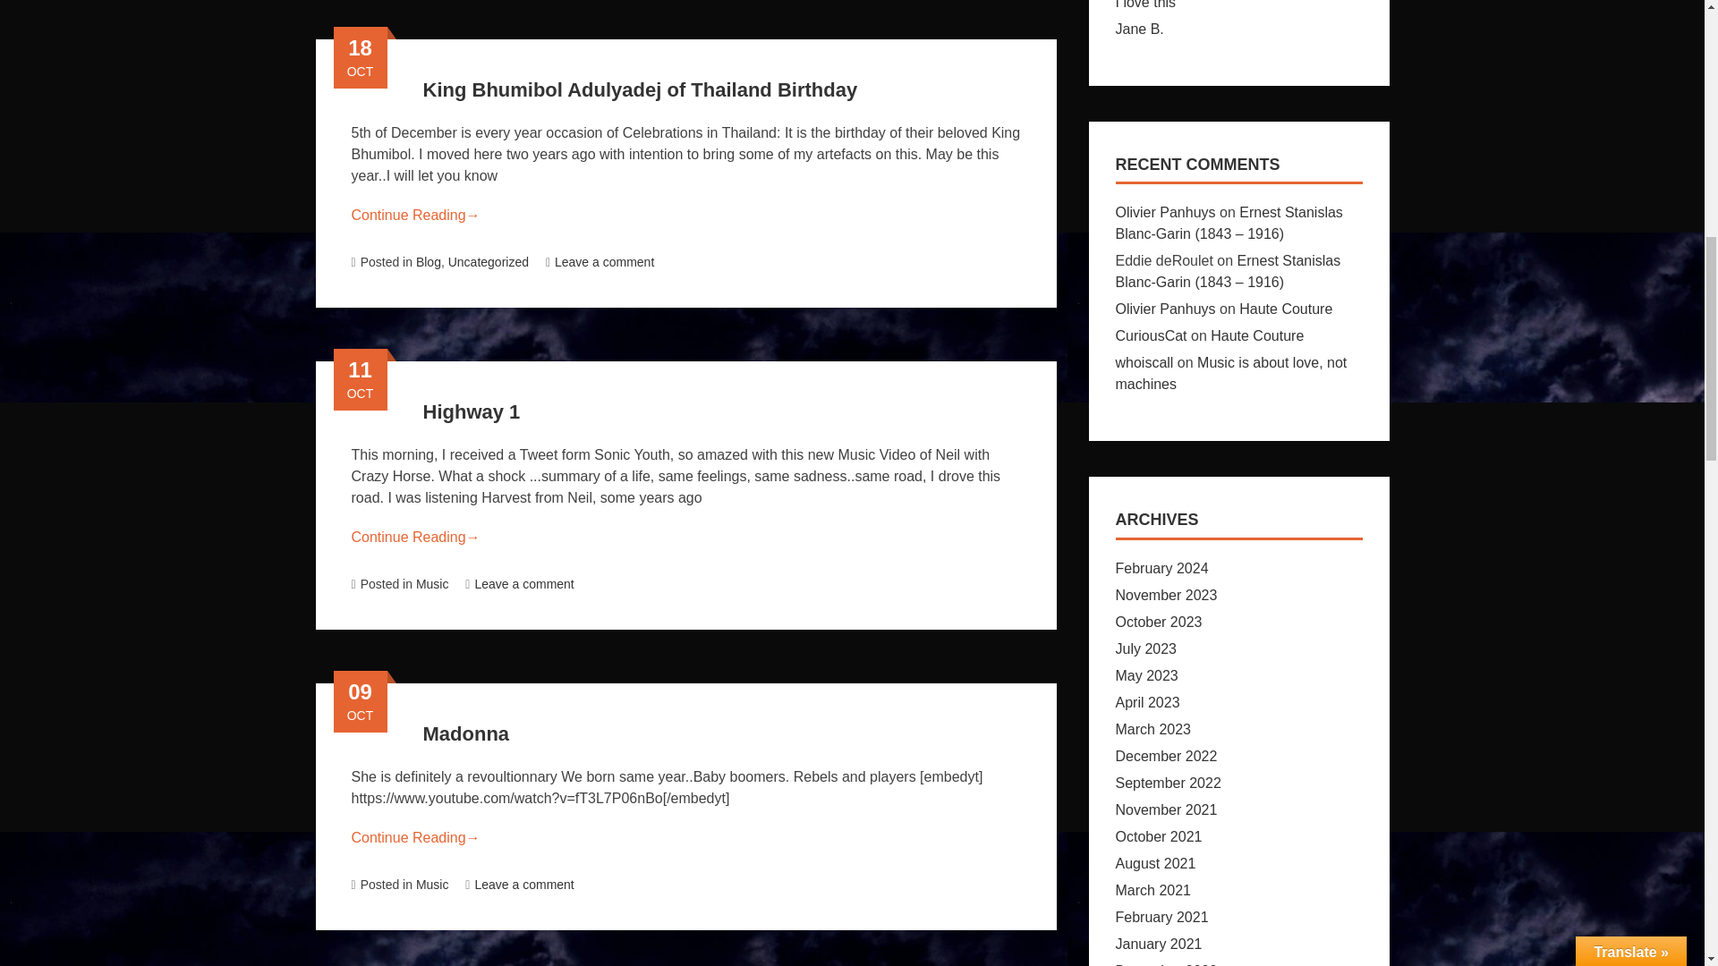 The image size is (1718, 966). I want to click on King Bhumibol Adulyadej of Thailand Birthday, so click(640, 89).